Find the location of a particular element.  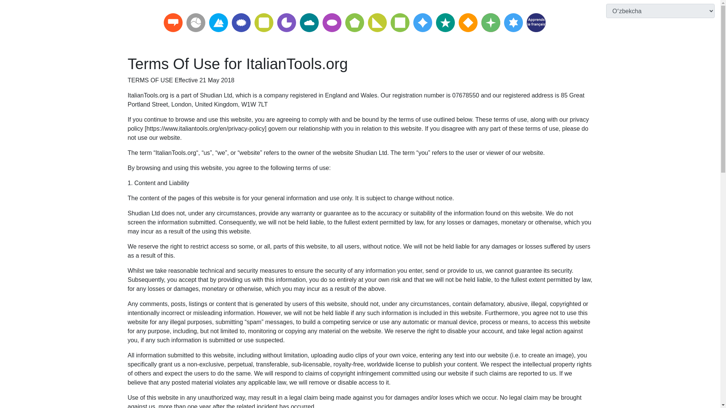

Italyancha matnni unikodga konvertatsiya qilish is located at coordinates (513, 23).